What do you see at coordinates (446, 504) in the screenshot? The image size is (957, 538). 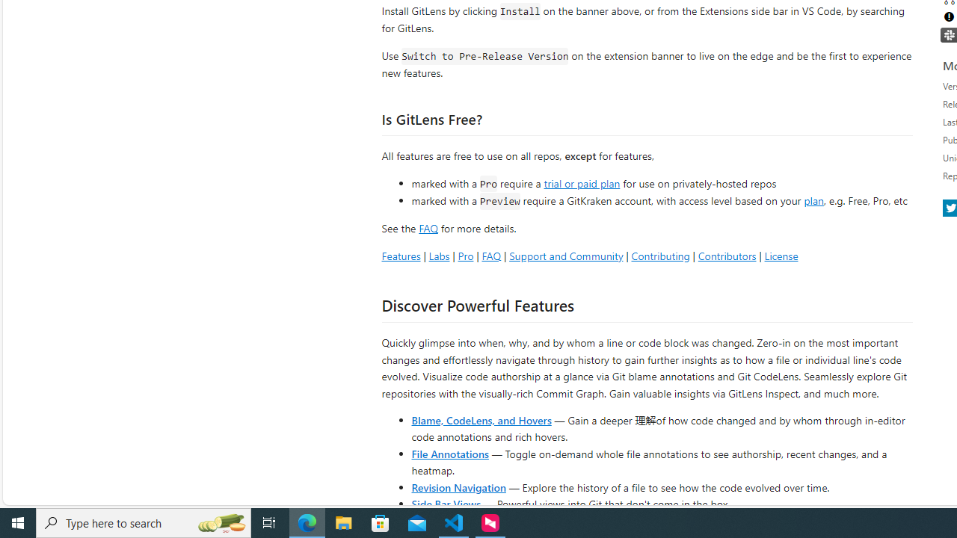 I see `Side Bar Views` at bounding box center [446, 504].